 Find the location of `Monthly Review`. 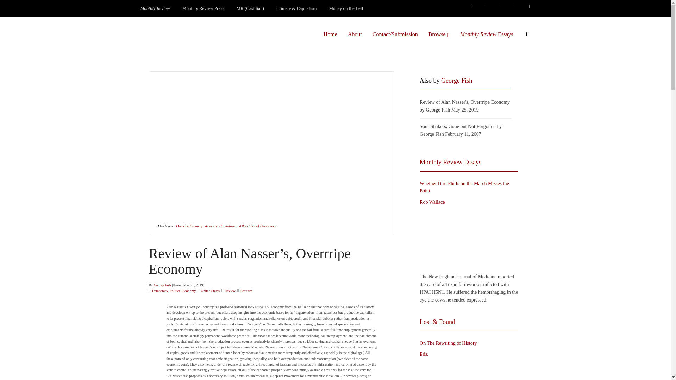

Monthly Review is located at coordinates (155, 8).